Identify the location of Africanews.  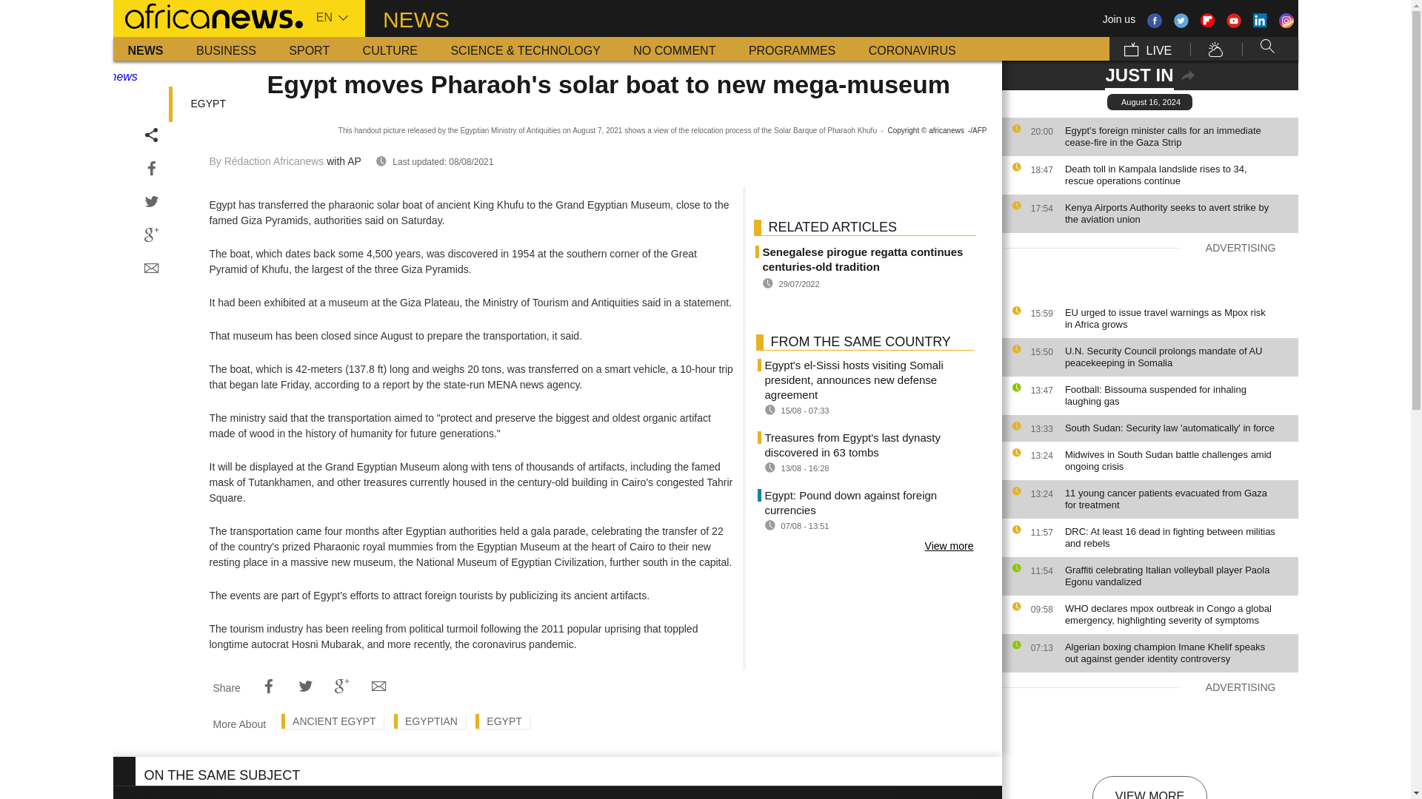
(207, 15).